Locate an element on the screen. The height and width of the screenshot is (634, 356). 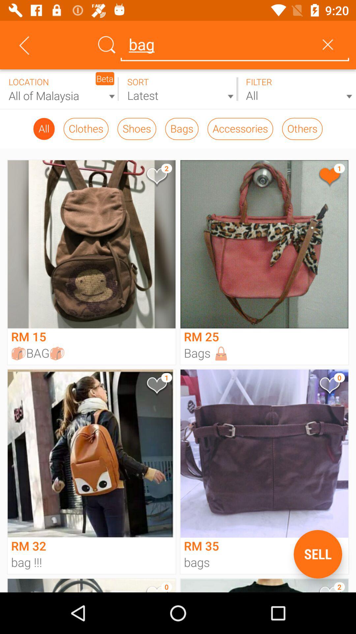
favorite this item is located at coordinates (329, 387).